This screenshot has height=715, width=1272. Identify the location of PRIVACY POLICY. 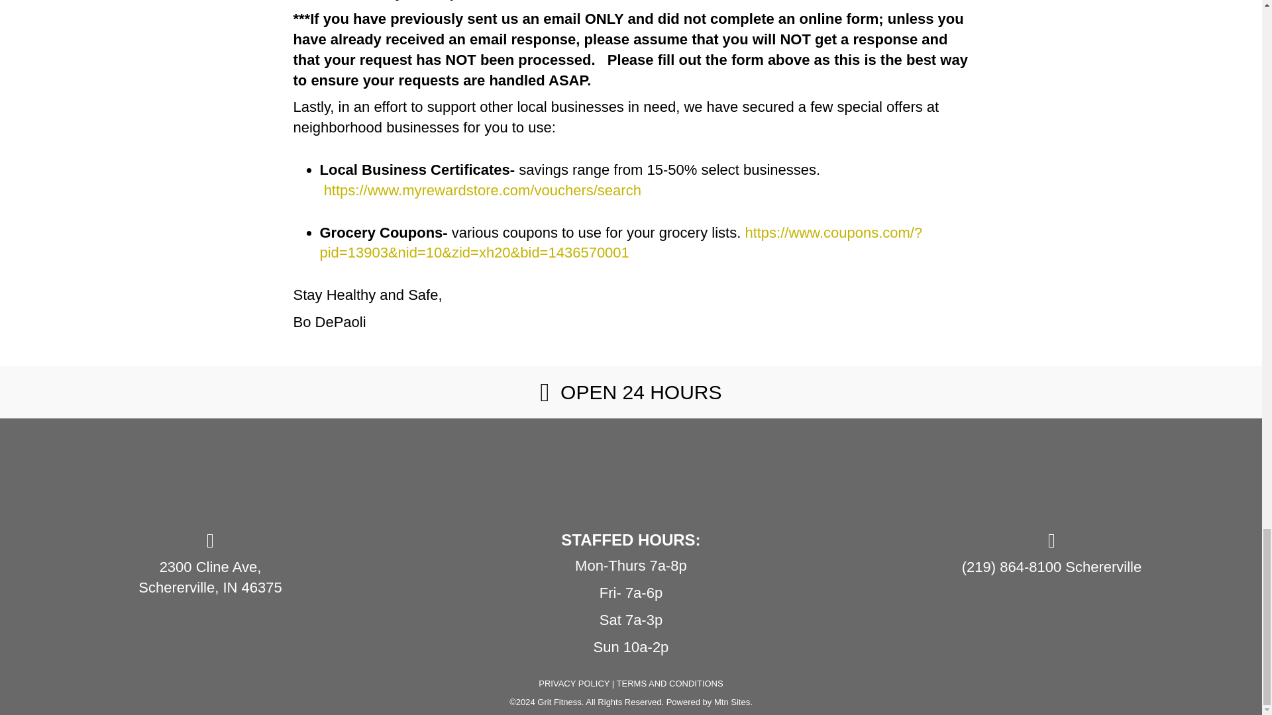
(574, 683).